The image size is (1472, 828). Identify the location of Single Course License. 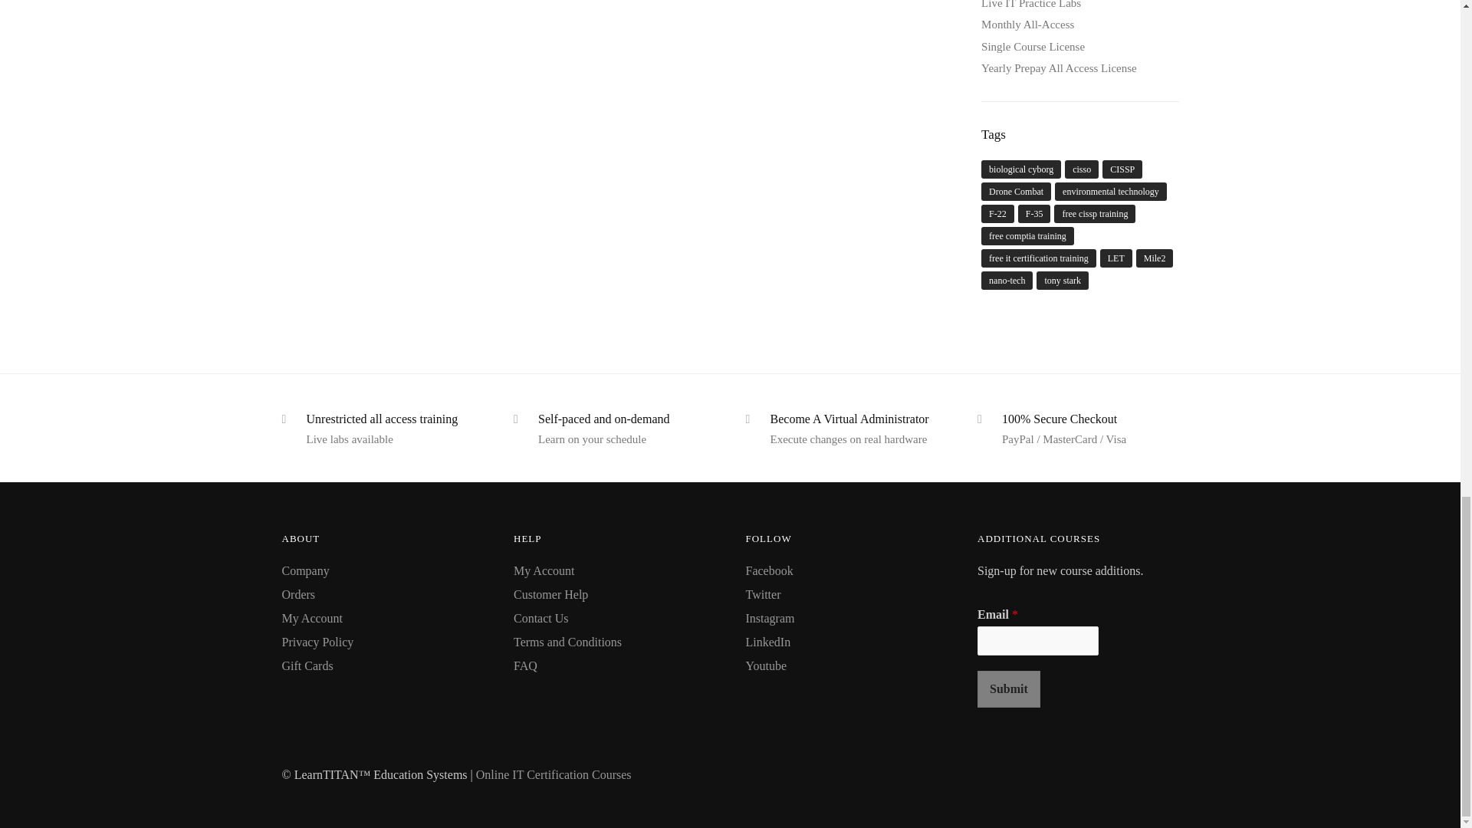
(1033, 46).